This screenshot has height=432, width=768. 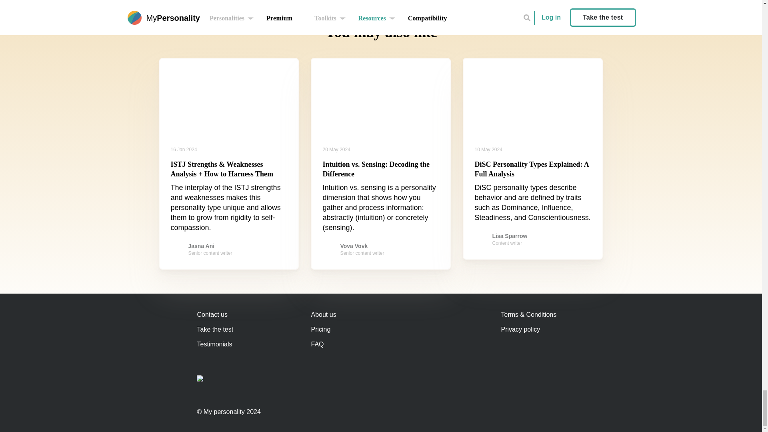 What do you see at coordinates (209, 385) in the screenshot?
I see `Open accessibility menu` at bounding box center [209, 385].